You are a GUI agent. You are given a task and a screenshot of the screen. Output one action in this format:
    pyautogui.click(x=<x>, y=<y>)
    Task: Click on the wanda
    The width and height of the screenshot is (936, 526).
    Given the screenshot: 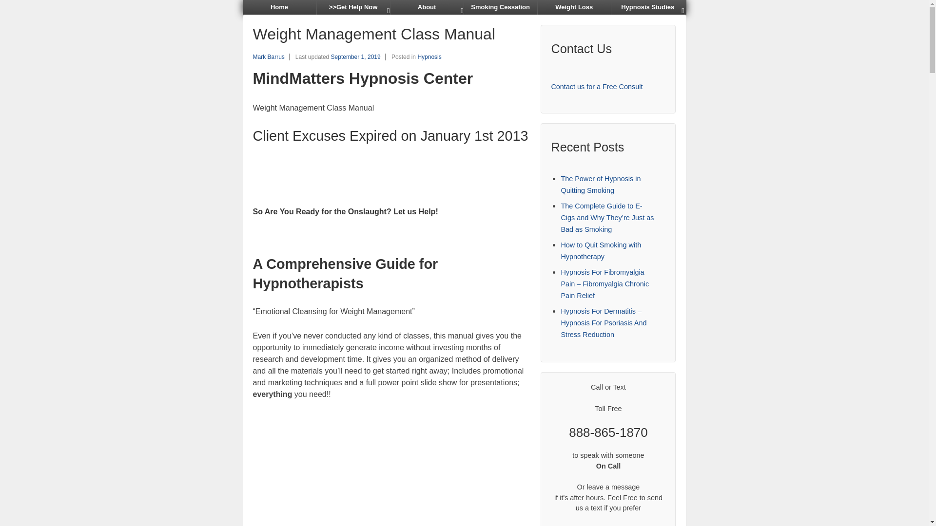 What is the action you would take?
    pyautogui.click(x=289, y=449)
    